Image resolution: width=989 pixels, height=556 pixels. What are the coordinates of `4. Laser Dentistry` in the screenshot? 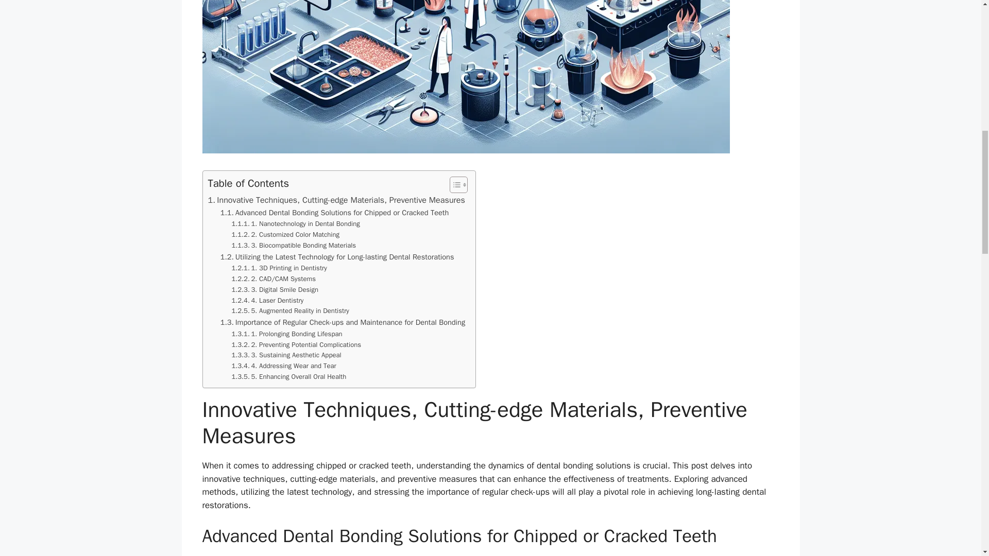 It's located at (267, 301).